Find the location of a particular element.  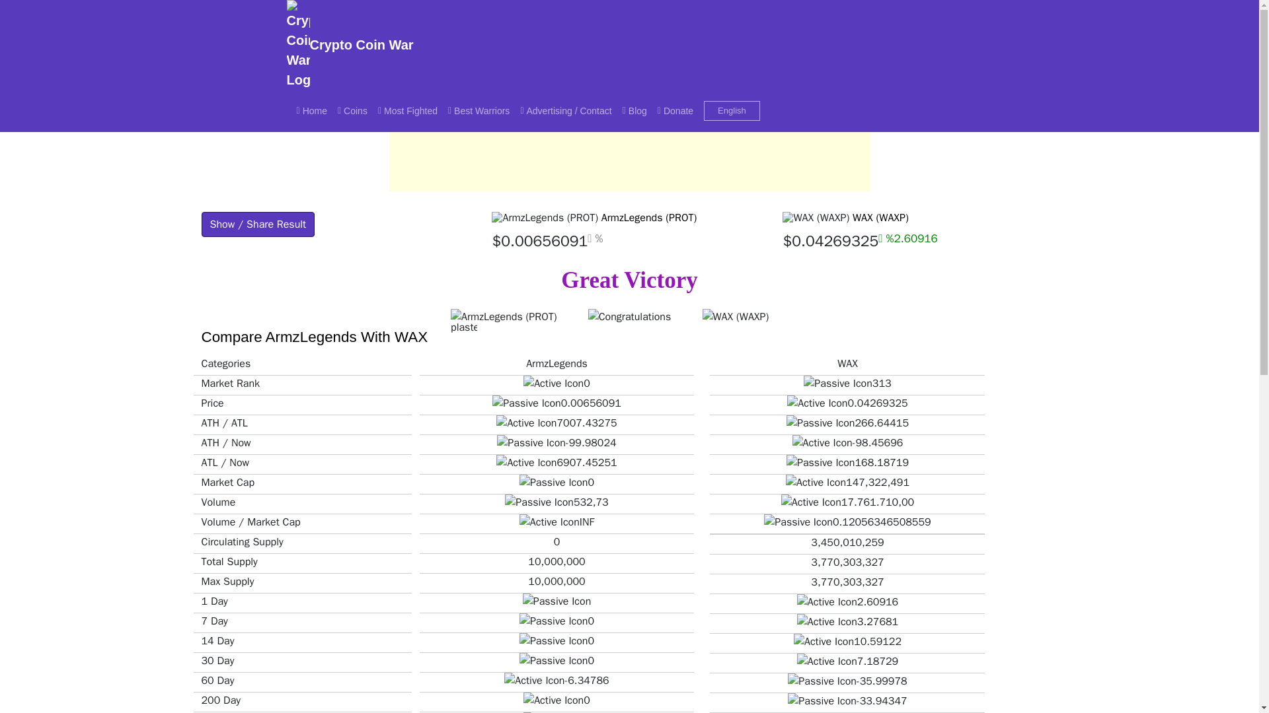

Home is located at coordinates (311, 111).